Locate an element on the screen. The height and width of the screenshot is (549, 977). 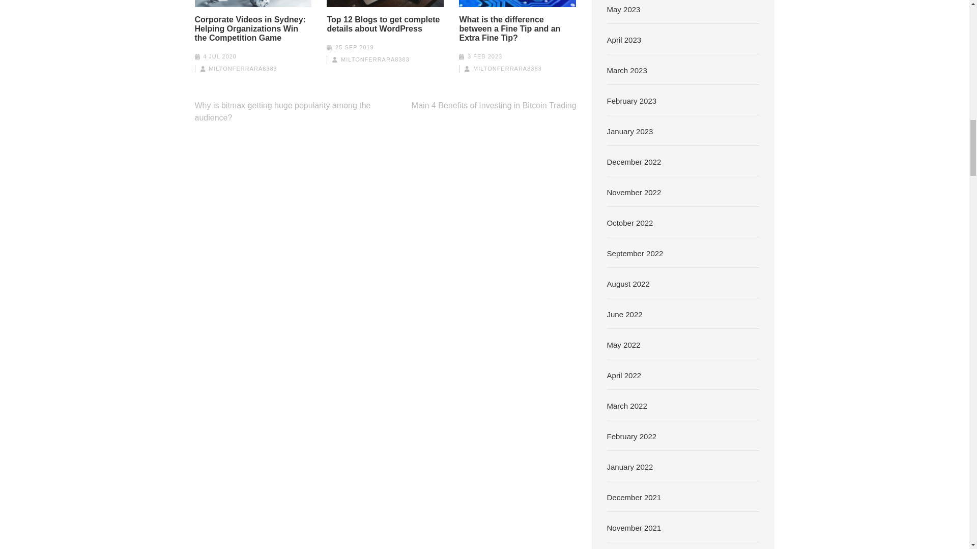
MILTONFERRARA8383 is located at coordinates (507, 68).